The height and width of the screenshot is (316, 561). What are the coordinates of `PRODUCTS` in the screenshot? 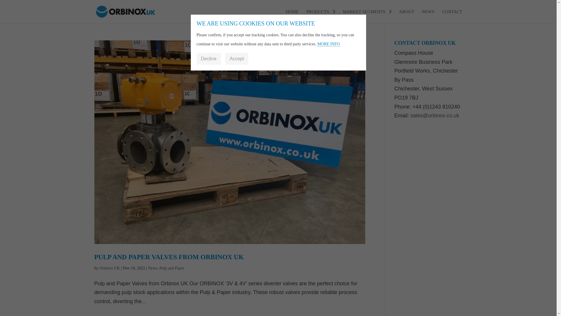 It's located at (321, 16).